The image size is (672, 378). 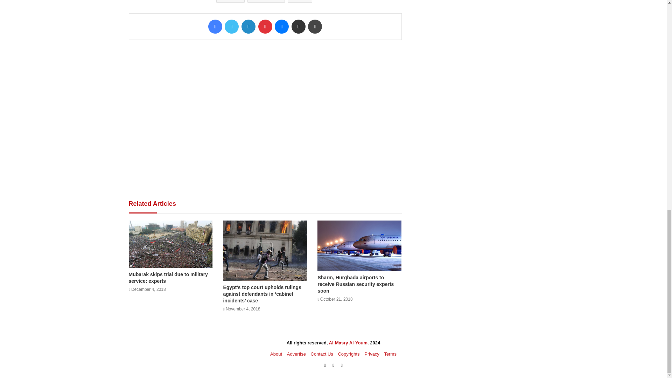 I want to click on LinkedIn, so click(x=248, y=27).